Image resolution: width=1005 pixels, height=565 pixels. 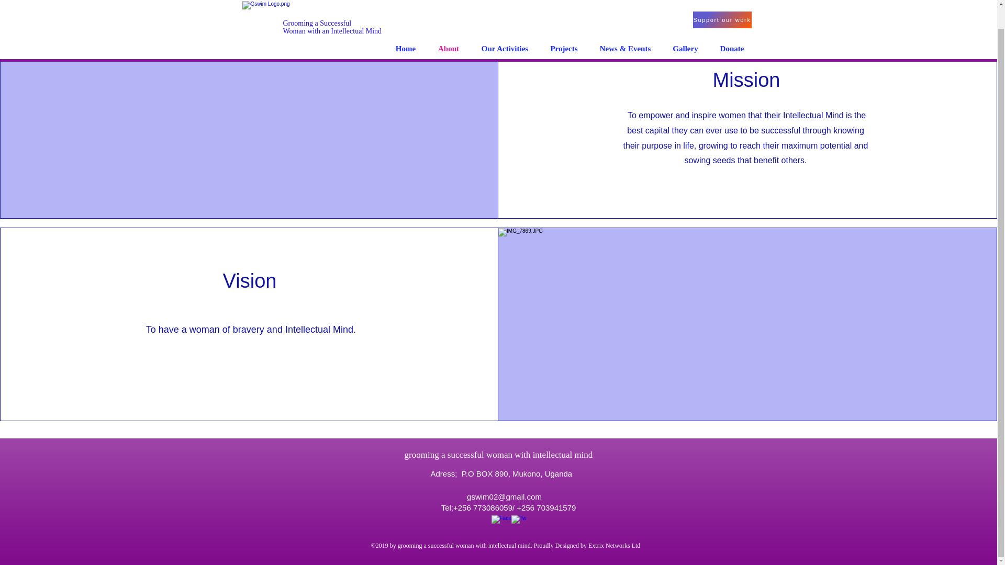 What do you see at coordinates (449, 26) in the screenshot?
I see `Support our work` at bounding box center [449, 26].